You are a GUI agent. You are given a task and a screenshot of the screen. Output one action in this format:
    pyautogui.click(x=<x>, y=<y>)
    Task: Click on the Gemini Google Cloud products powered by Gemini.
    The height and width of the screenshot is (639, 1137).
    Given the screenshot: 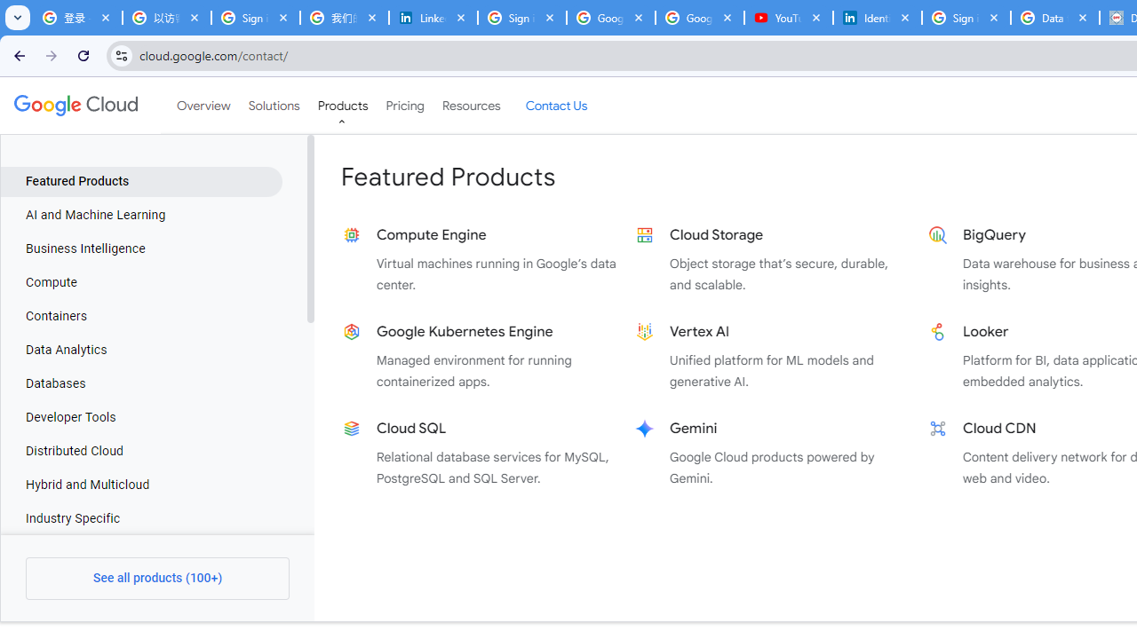 What is the action you would take?
    pyautogui.click(x=773, y=453)
    